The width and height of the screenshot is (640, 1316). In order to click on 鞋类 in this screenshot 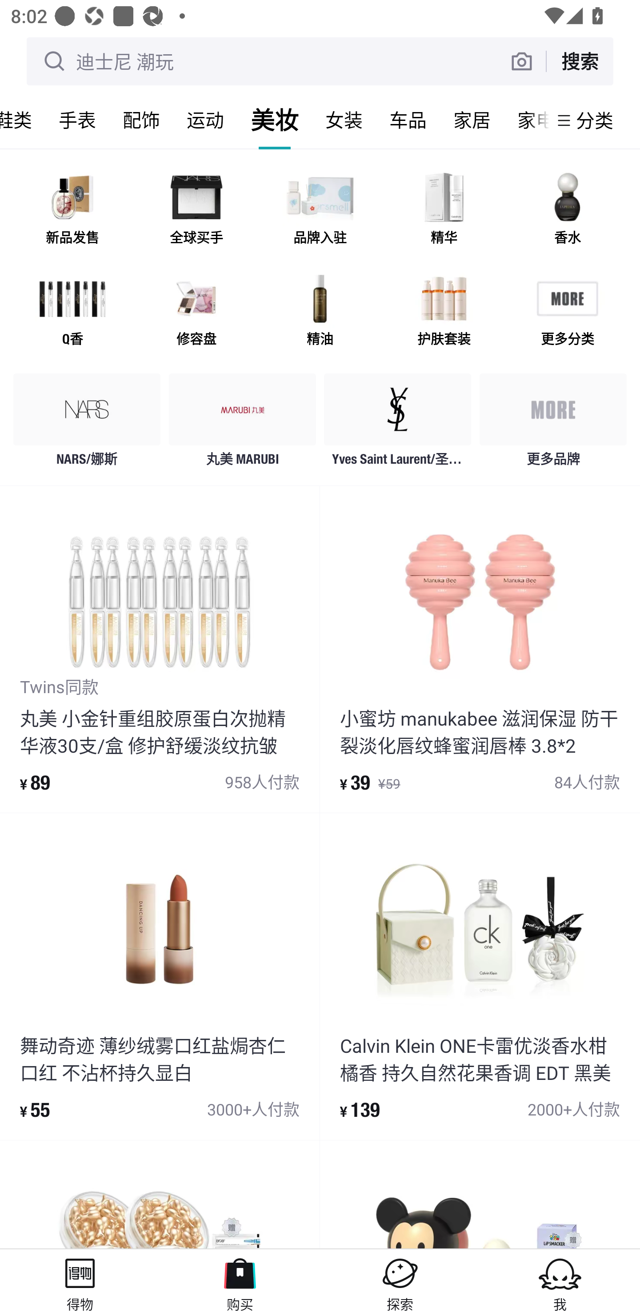, I will do `click(23, 120)`.